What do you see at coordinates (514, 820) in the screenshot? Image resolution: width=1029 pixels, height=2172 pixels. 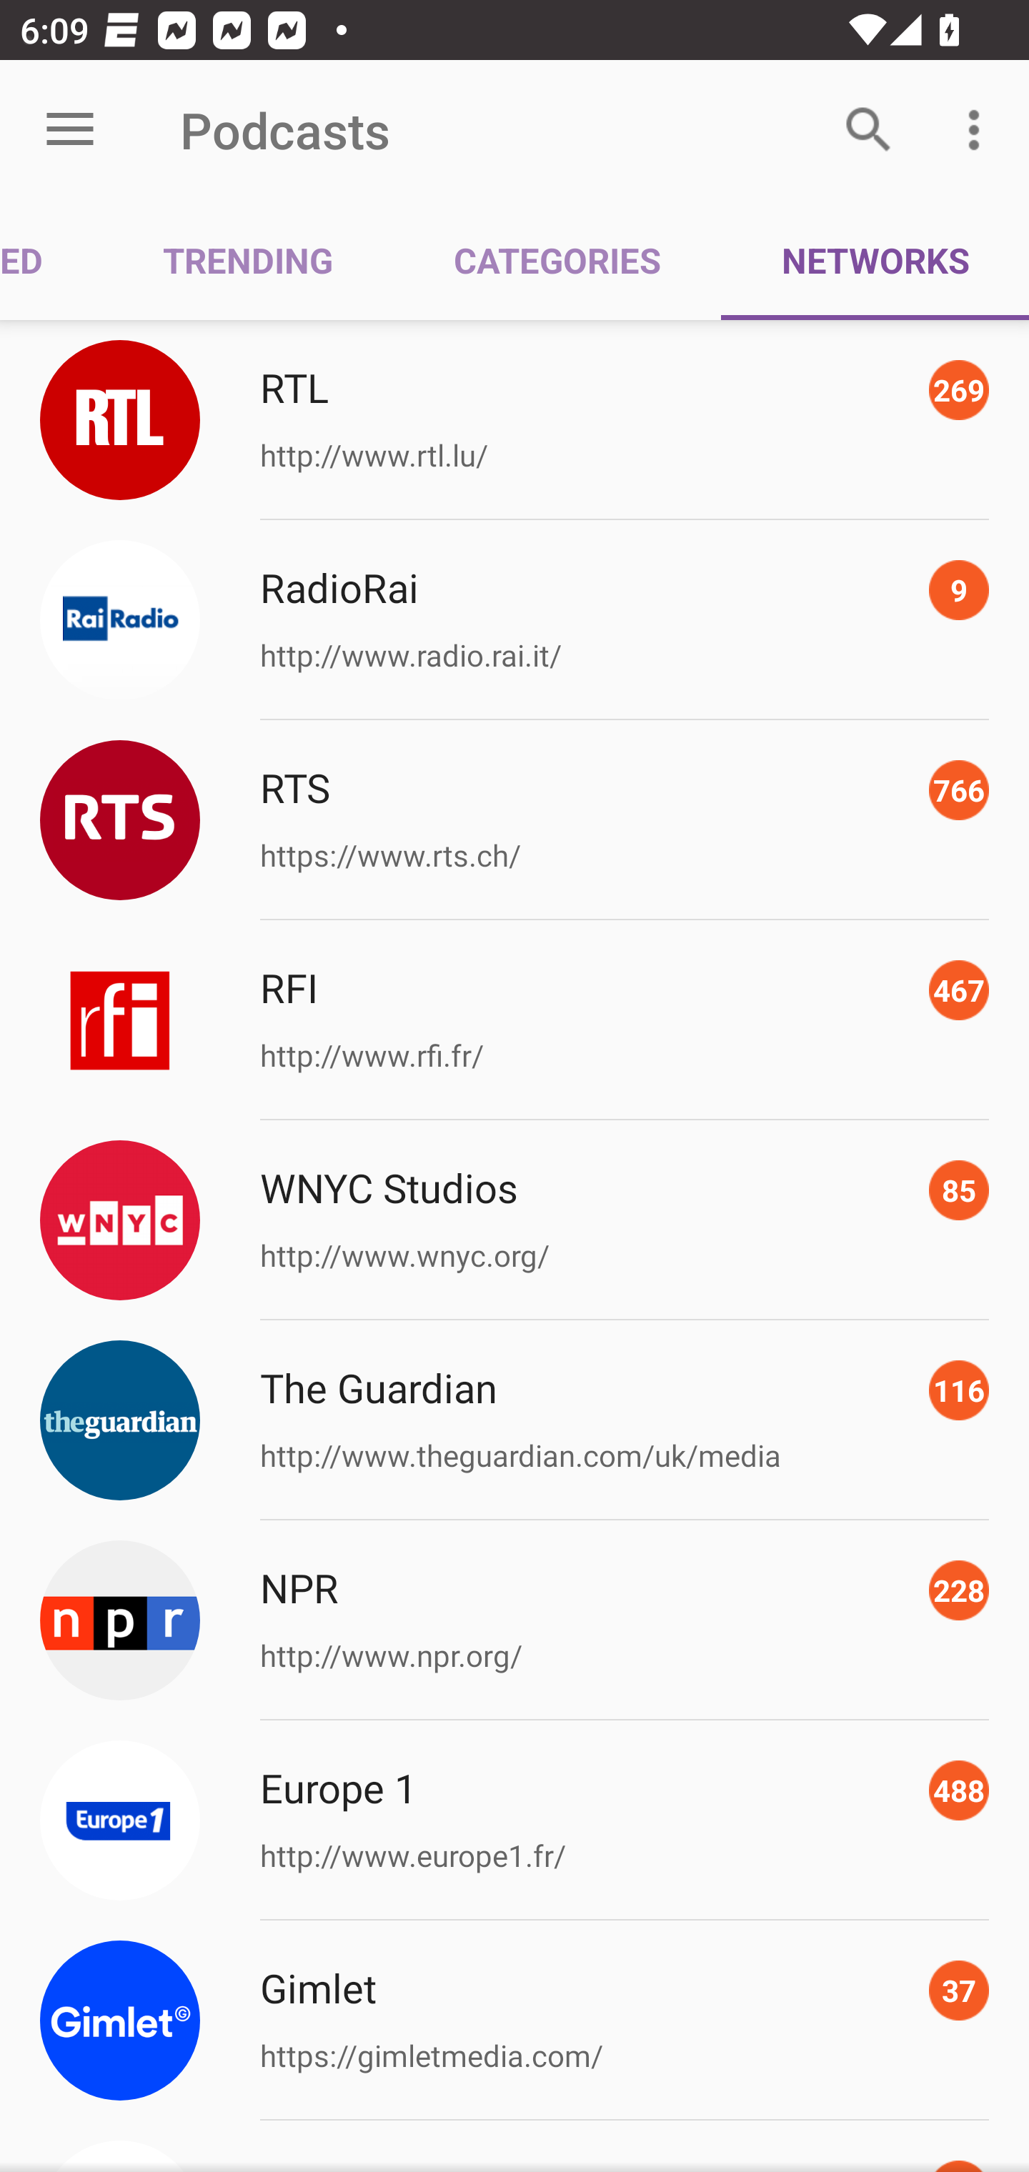 I see `Picture RTS 766 https://www.rts.ch/` at bounding box center [514, 820].